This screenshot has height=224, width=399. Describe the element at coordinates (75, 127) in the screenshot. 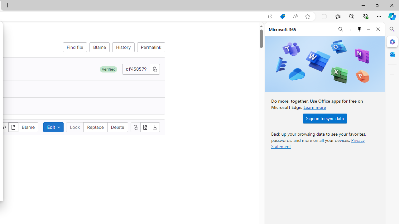

I see `Lock` at that location.